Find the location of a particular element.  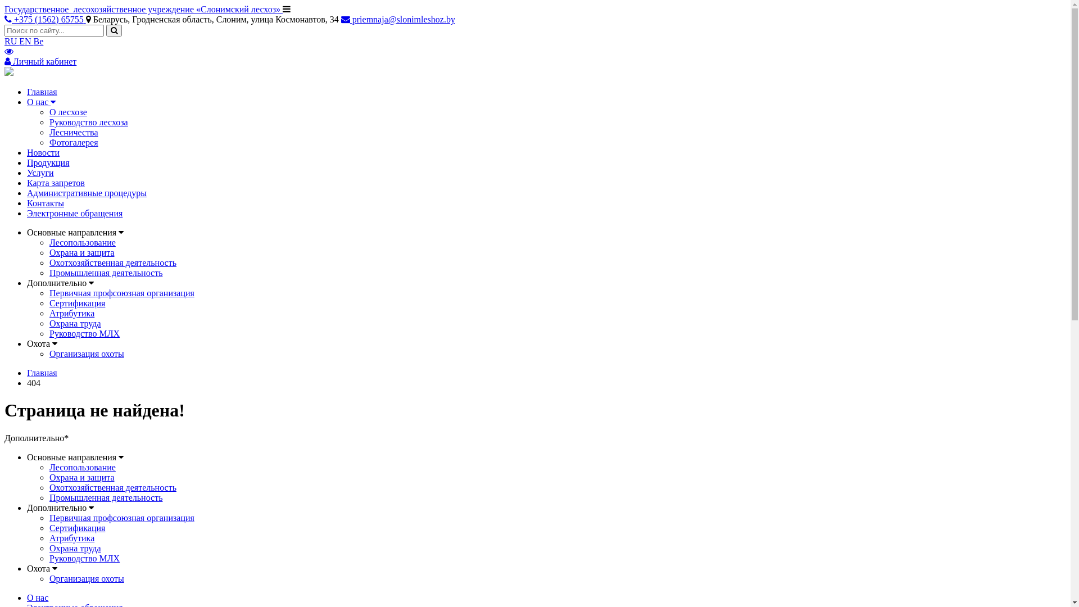

EN is located at coordinates (26, 42).